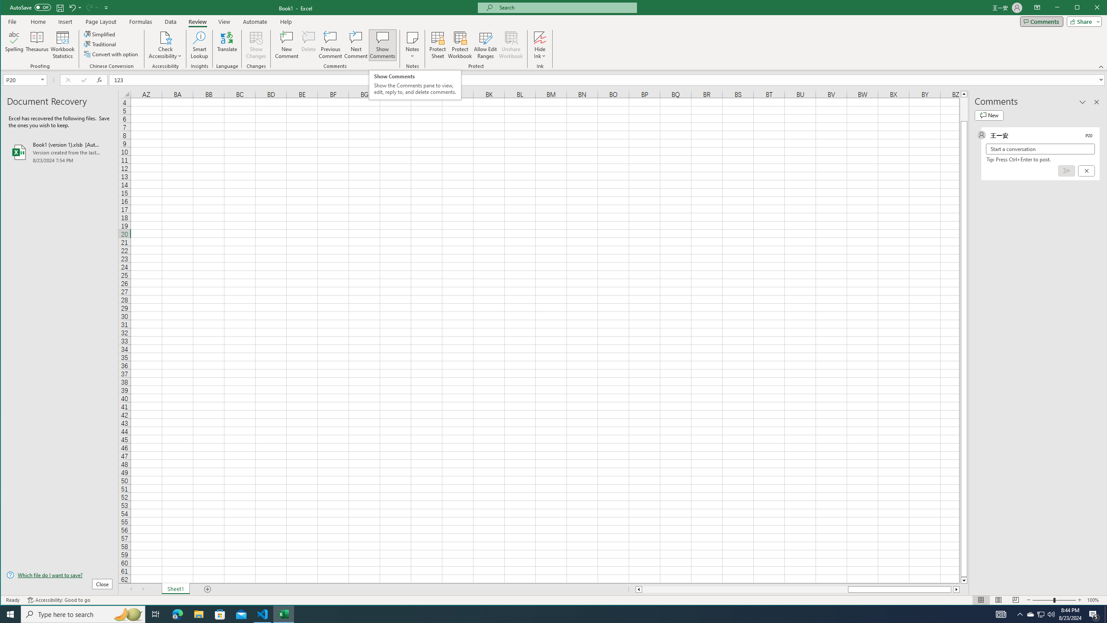 The image size is (1107, 623). I want to click on Unshare Workbook, so click(511, 45).